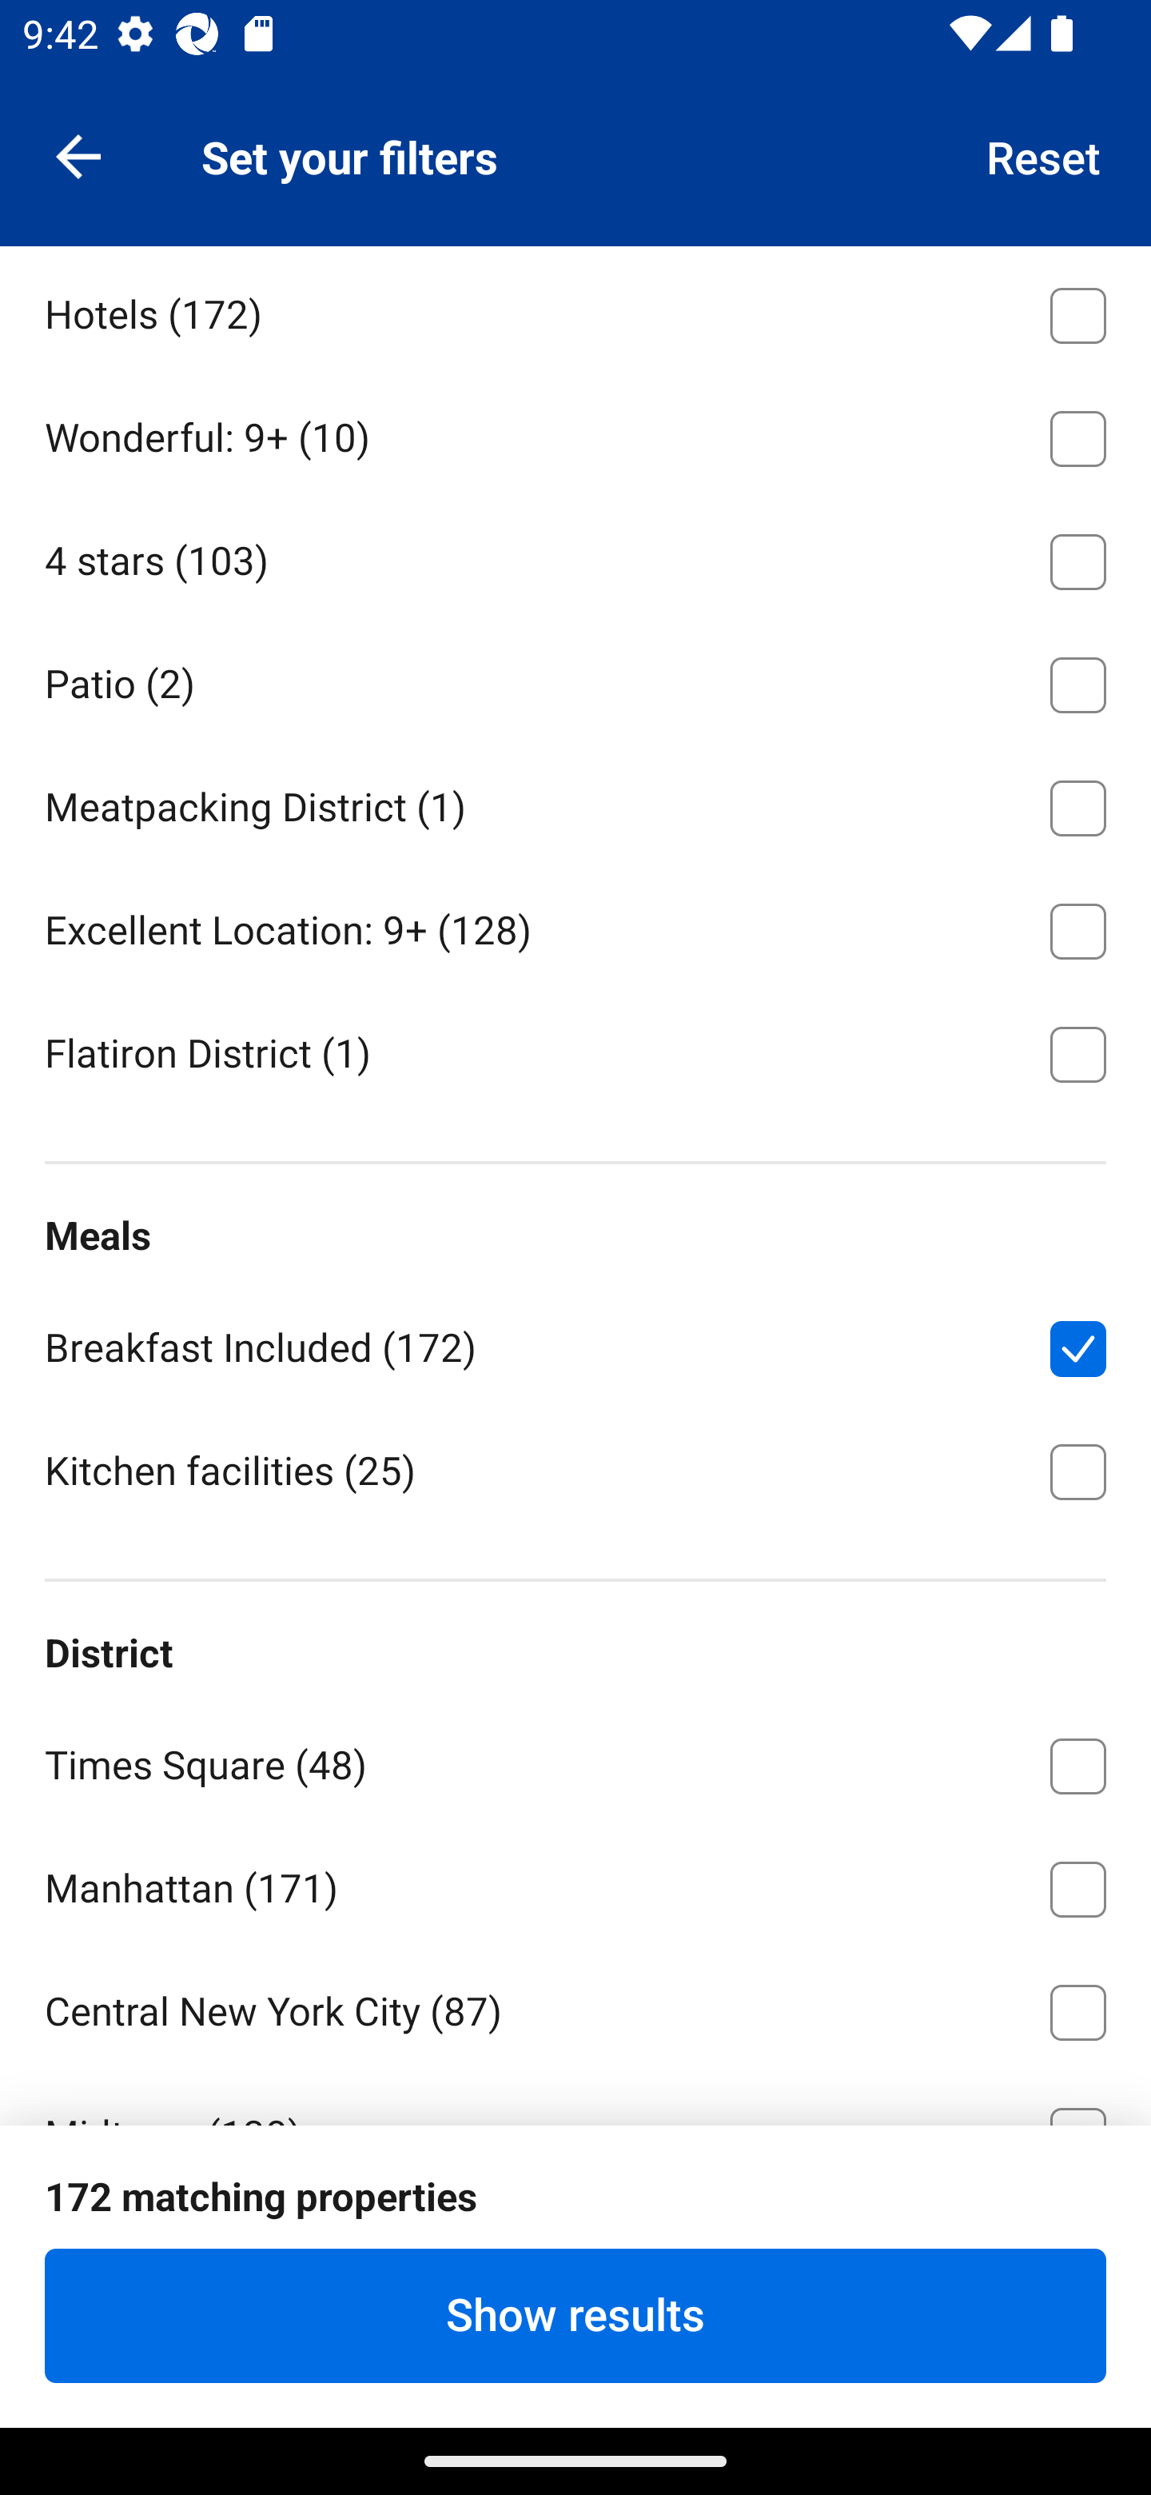 The width and height of the screenshot is (1151, 2495). What do you see at coordinates (78, 155) in the screenshot?
I see `Navigate up` at bounding box center [78, 155].